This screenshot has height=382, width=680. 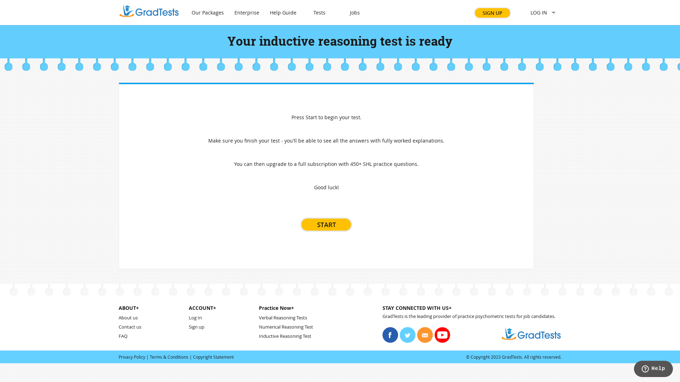 I want to click on Privacy Policy, so click(x=132, y=357).